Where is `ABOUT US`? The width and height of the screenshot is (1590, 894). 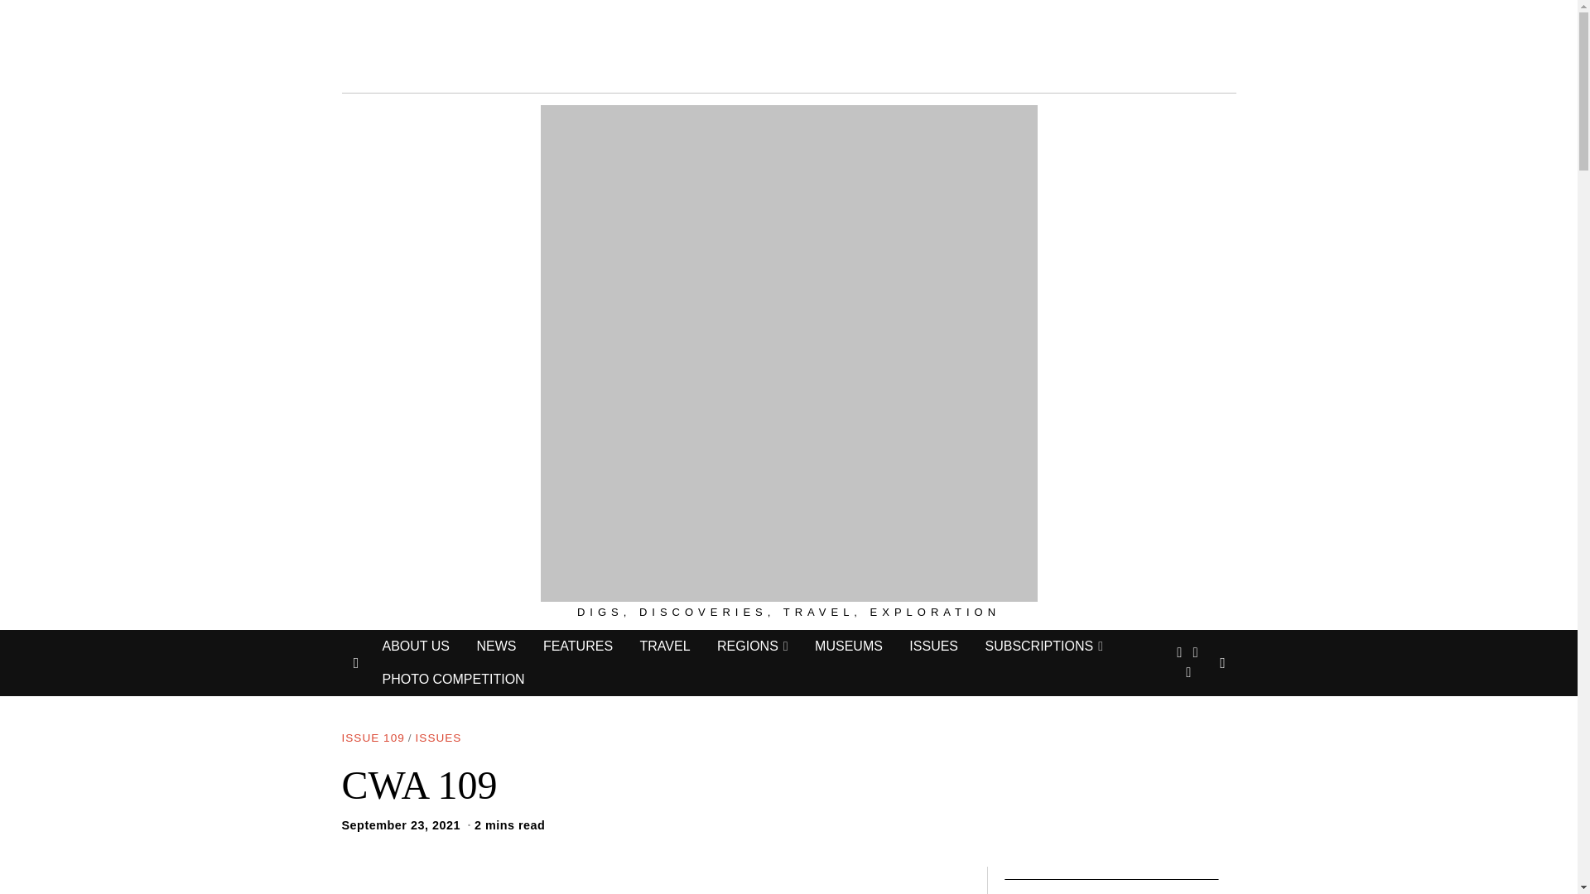
ABOUT US is located at coordinates (416, 646).